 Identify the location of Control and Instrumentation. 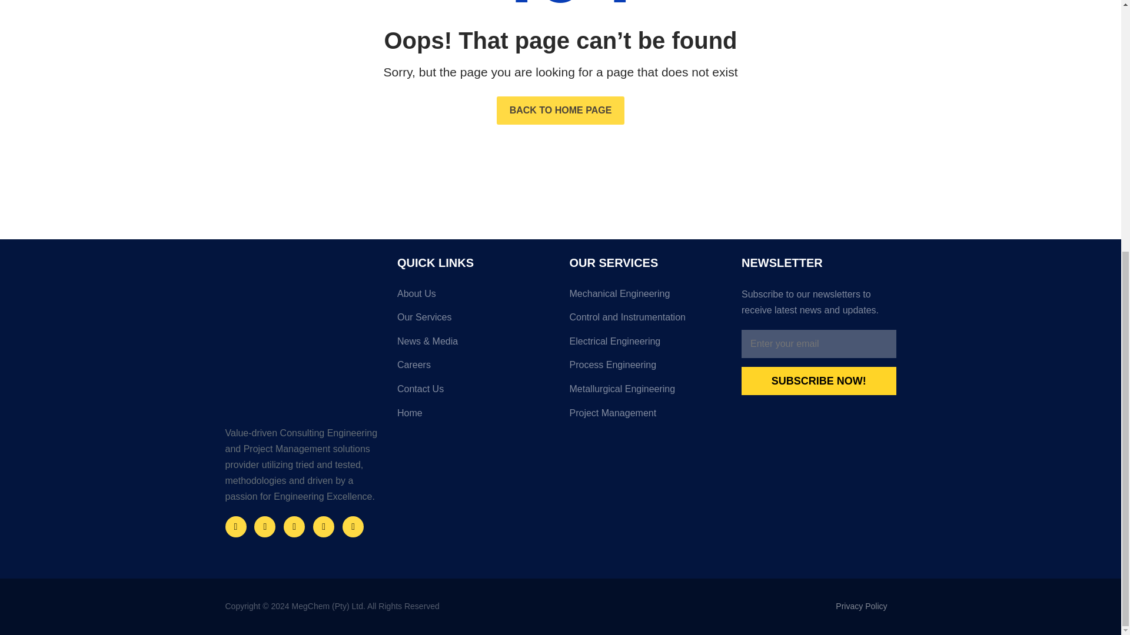
(646, 322).